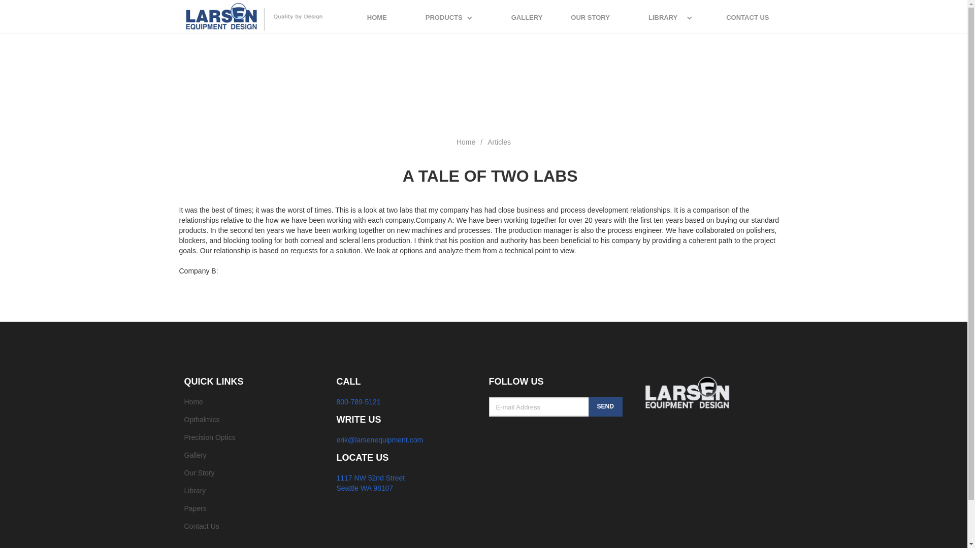 Image resolution: width=975 pixels, height=548 pixels. I want to click on Send, so click(604, 406).